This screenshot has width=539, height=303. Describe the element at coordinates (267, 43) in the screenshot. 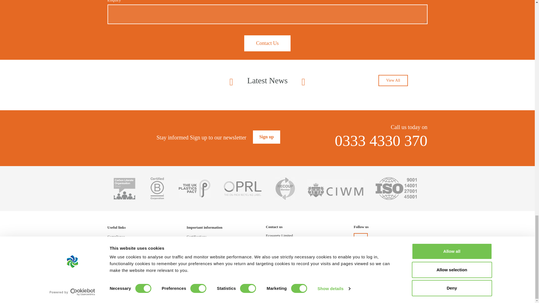

I see `Contact Us` at that location.